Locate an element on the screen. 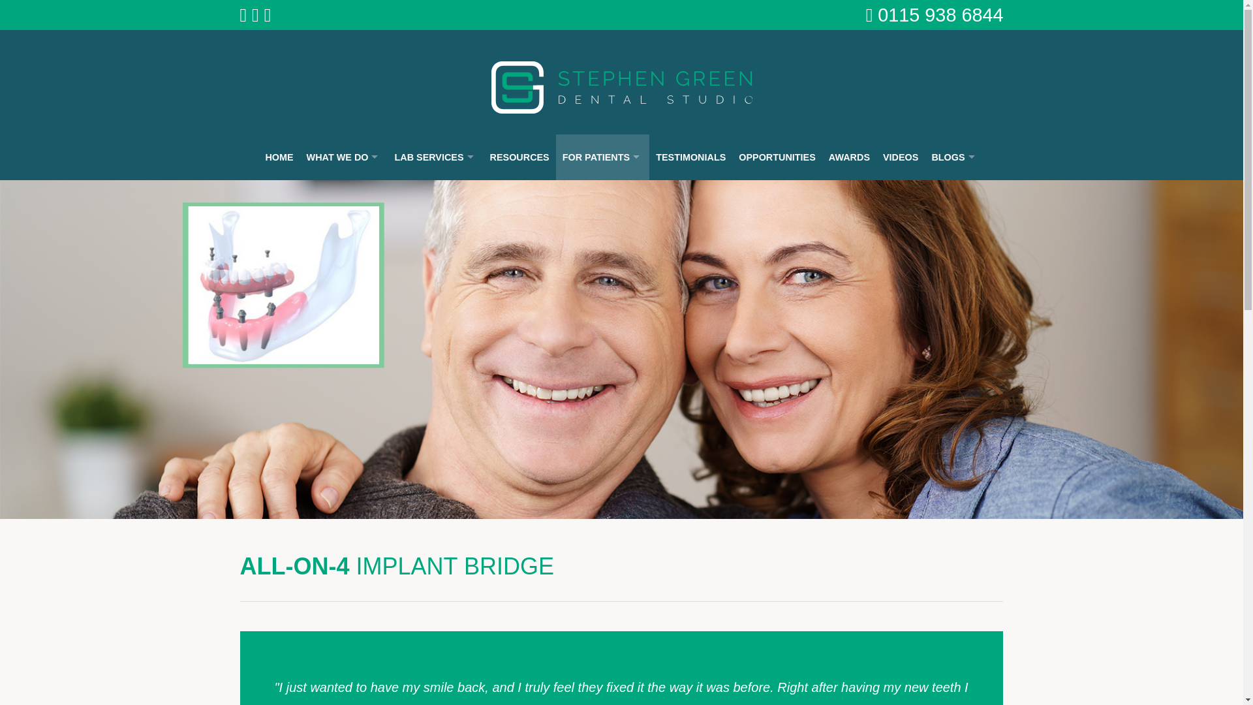 The height and width of the screenshot is (705, 1253). CADCAM SYSTEMS is located at coordinates (345, 278).